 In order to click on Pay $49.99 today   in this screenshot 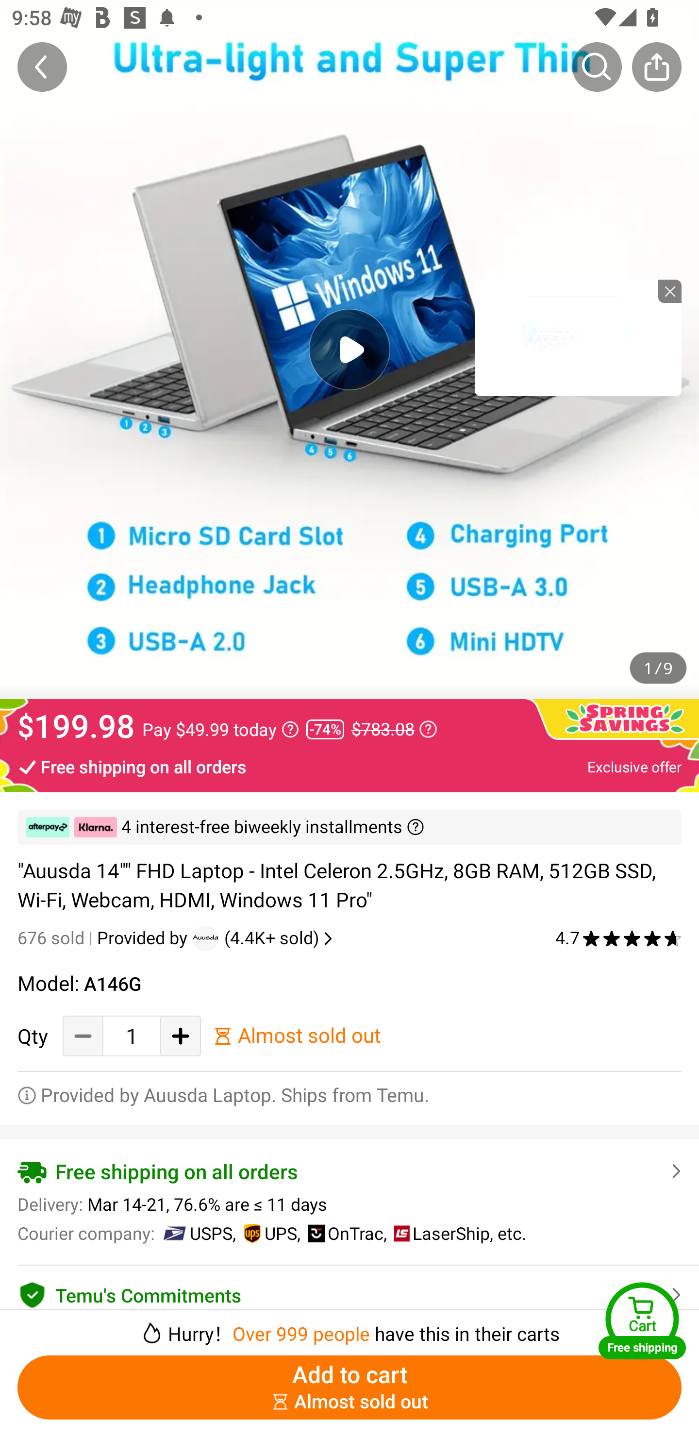, I will do `click(220, 729)`.